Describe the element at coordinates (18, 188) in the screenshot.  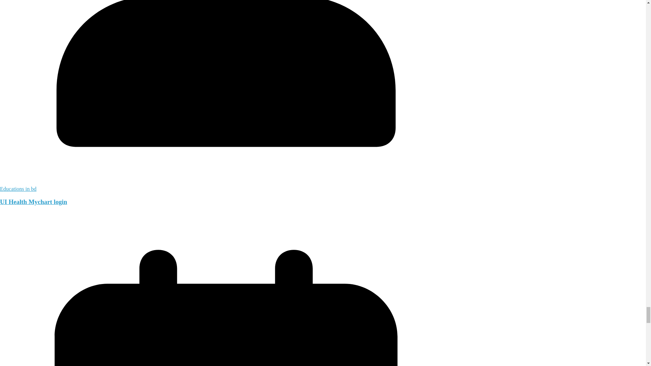
I see `Educations in bd` at that location.